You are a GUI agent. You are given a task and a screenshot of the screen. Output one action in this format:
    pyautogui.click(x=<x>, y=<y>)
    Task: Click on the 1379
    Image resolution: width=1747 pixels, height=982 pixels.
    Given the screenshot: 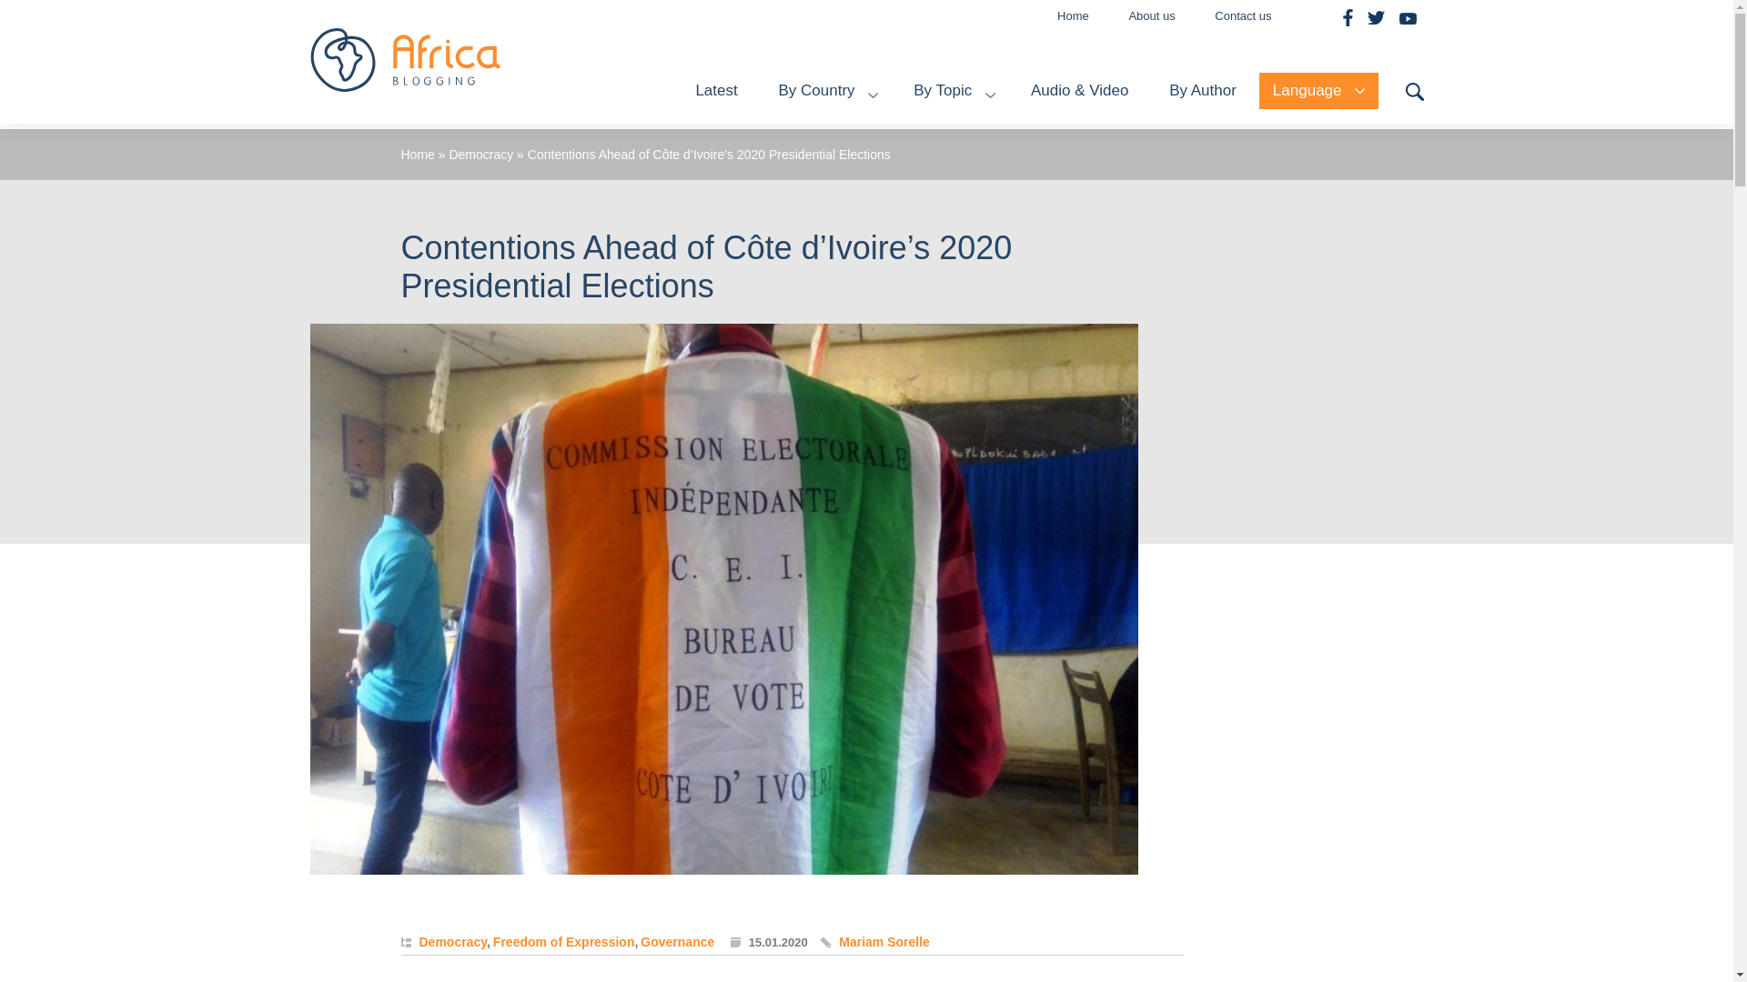 What is the action you would take?
    pyautogui.click(x=764, y=415)
    